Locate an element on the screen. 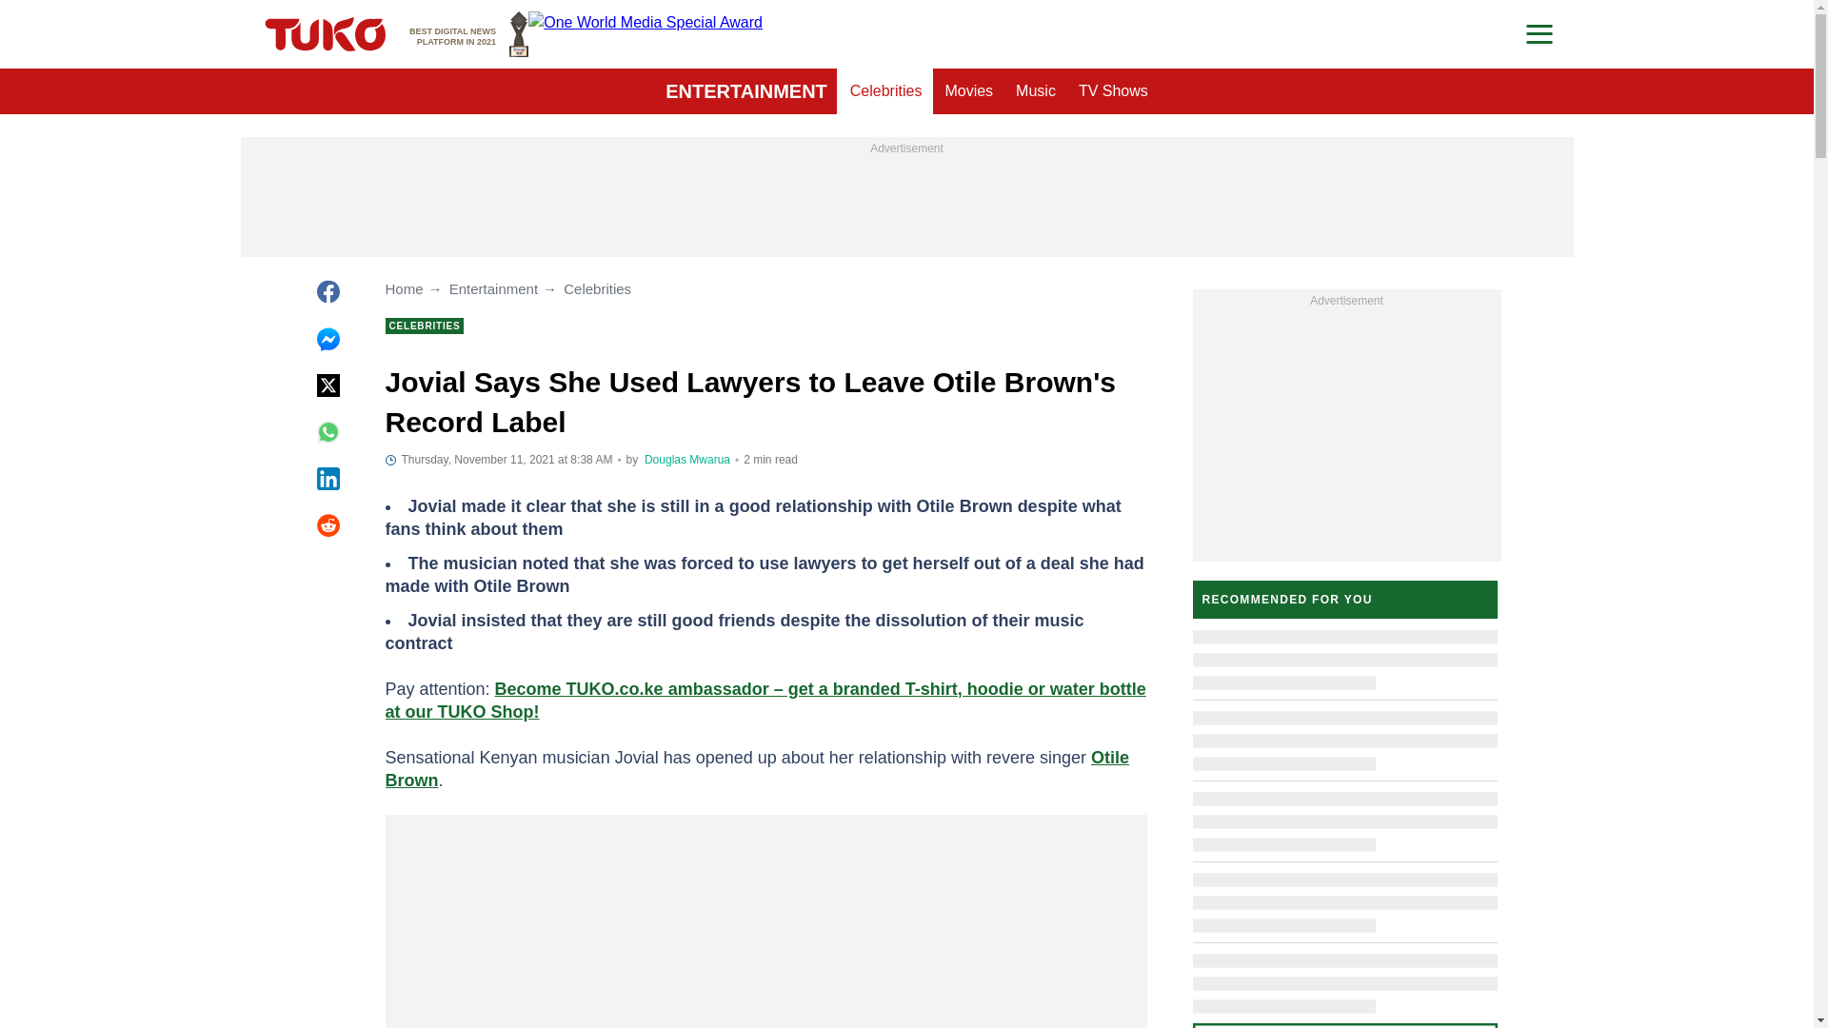 The image size is (1828, 1028). Music is located at coordinates (1113, 91).